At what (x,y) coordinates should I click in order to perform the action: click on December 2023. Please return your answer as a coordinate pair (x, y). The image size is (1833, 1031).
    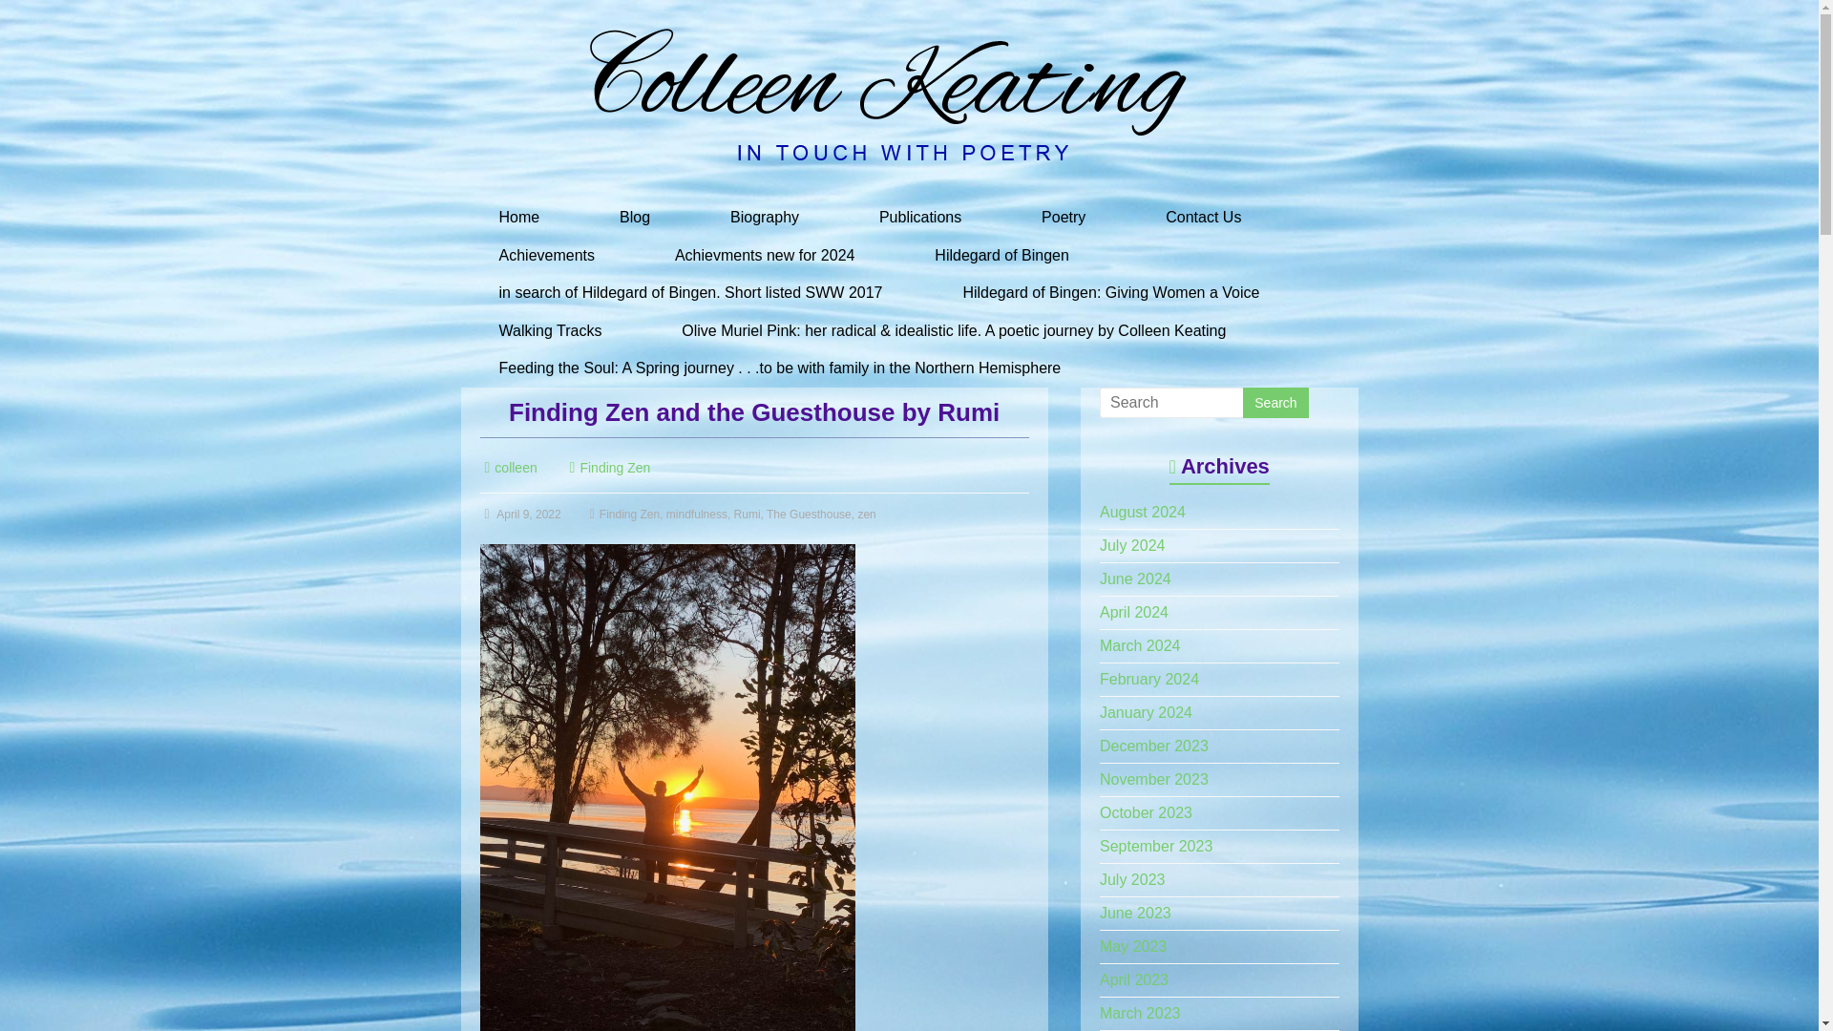
    Looking at the image, I should click on (1153, 746).